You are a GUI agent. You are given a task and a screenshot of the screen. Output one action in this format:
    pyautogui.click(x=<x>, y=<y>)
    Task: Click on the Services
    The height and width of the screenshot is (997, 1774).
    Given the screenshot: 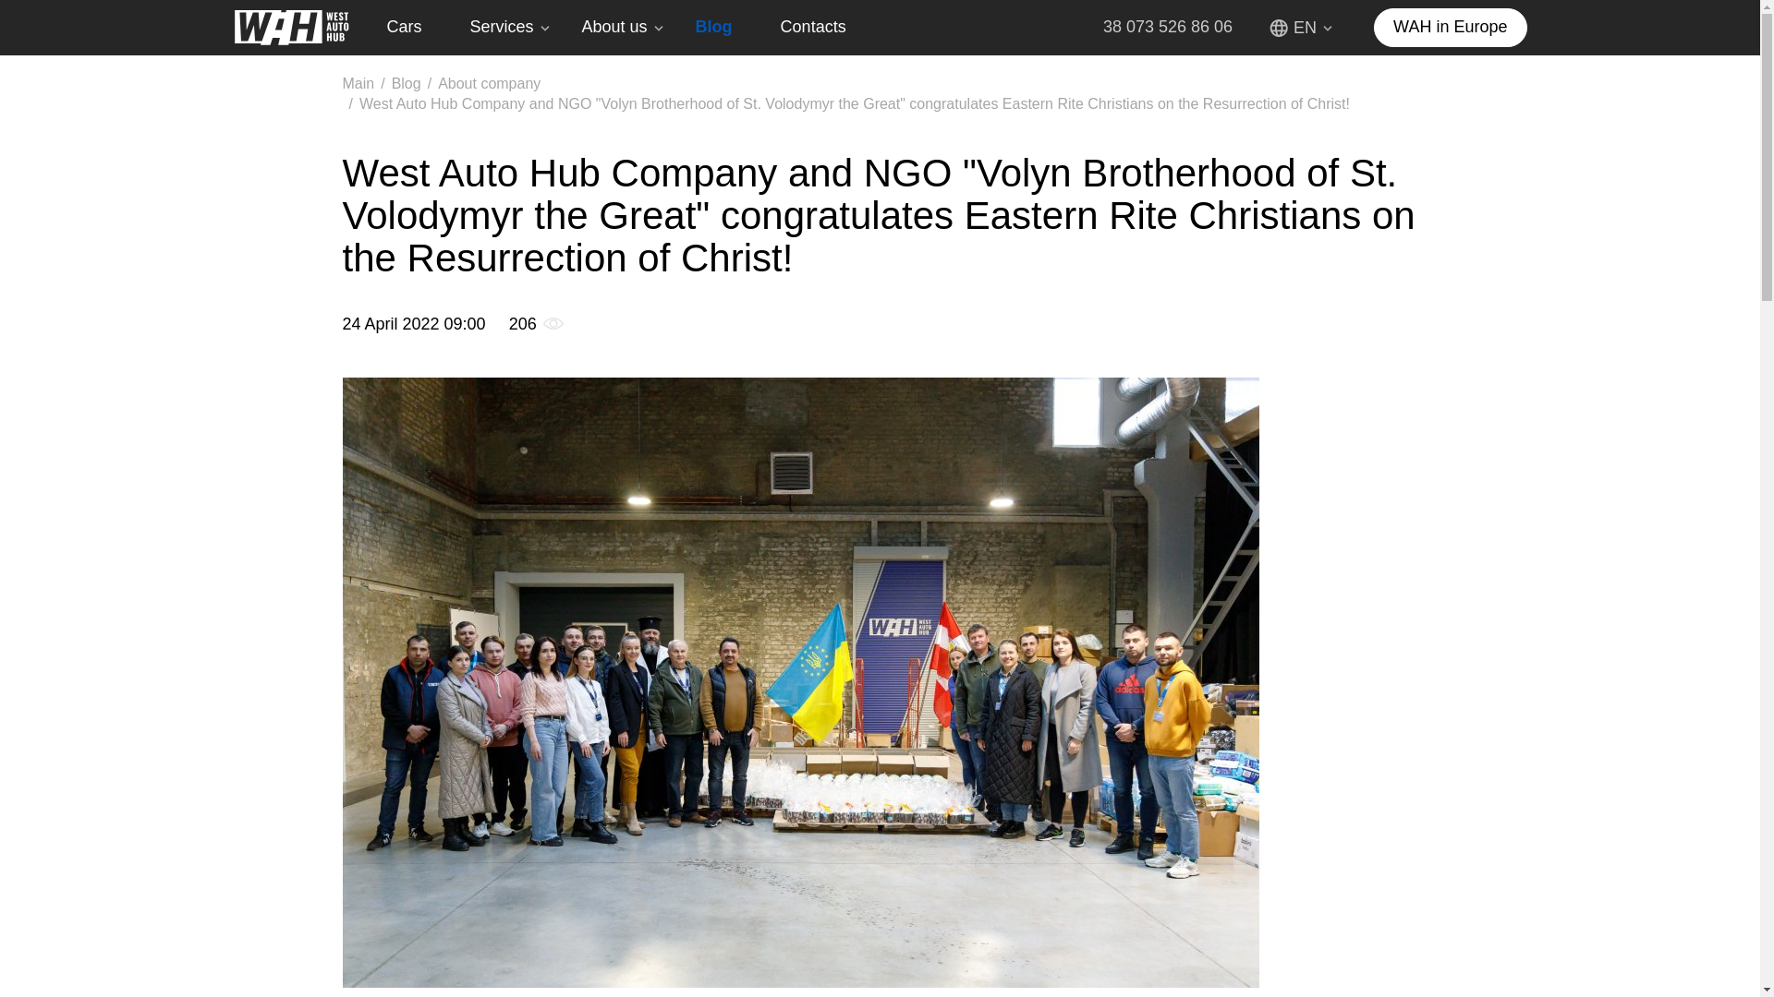 What is the action you would take?
    pyautogui.click(x=512, y=28)
    